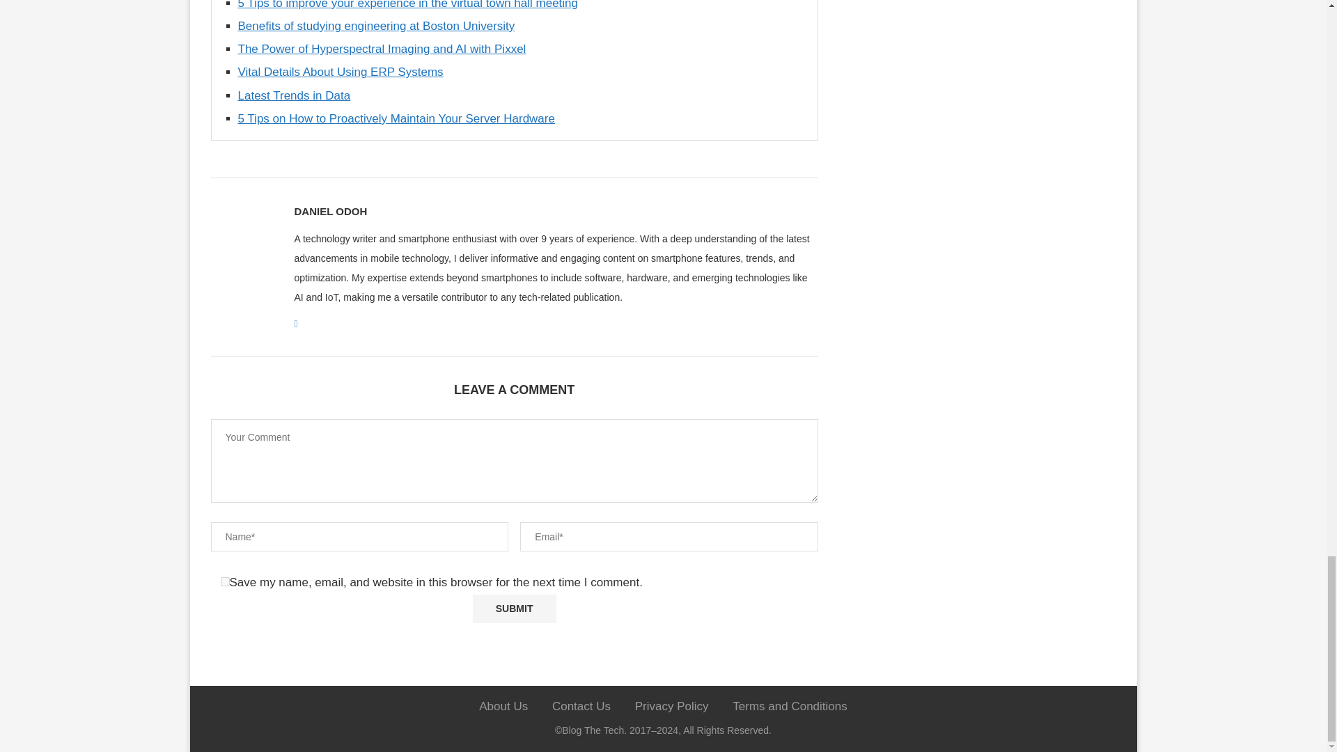  I want to click on 5 Tips on How to Proactively Maintain Your Server Hardware, so click(396, 118).